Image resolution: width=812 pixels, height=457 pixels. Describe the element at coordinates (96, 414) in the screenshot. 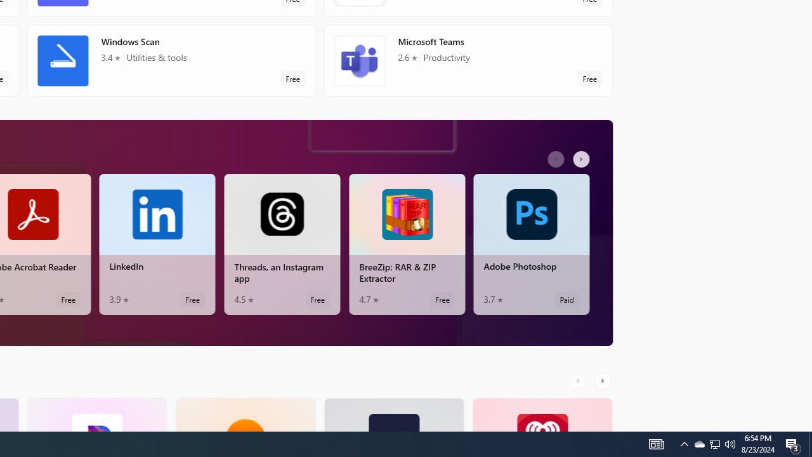

I see `Pandora. Average rating of 4.5 out of five stars. Free  ` at that location.